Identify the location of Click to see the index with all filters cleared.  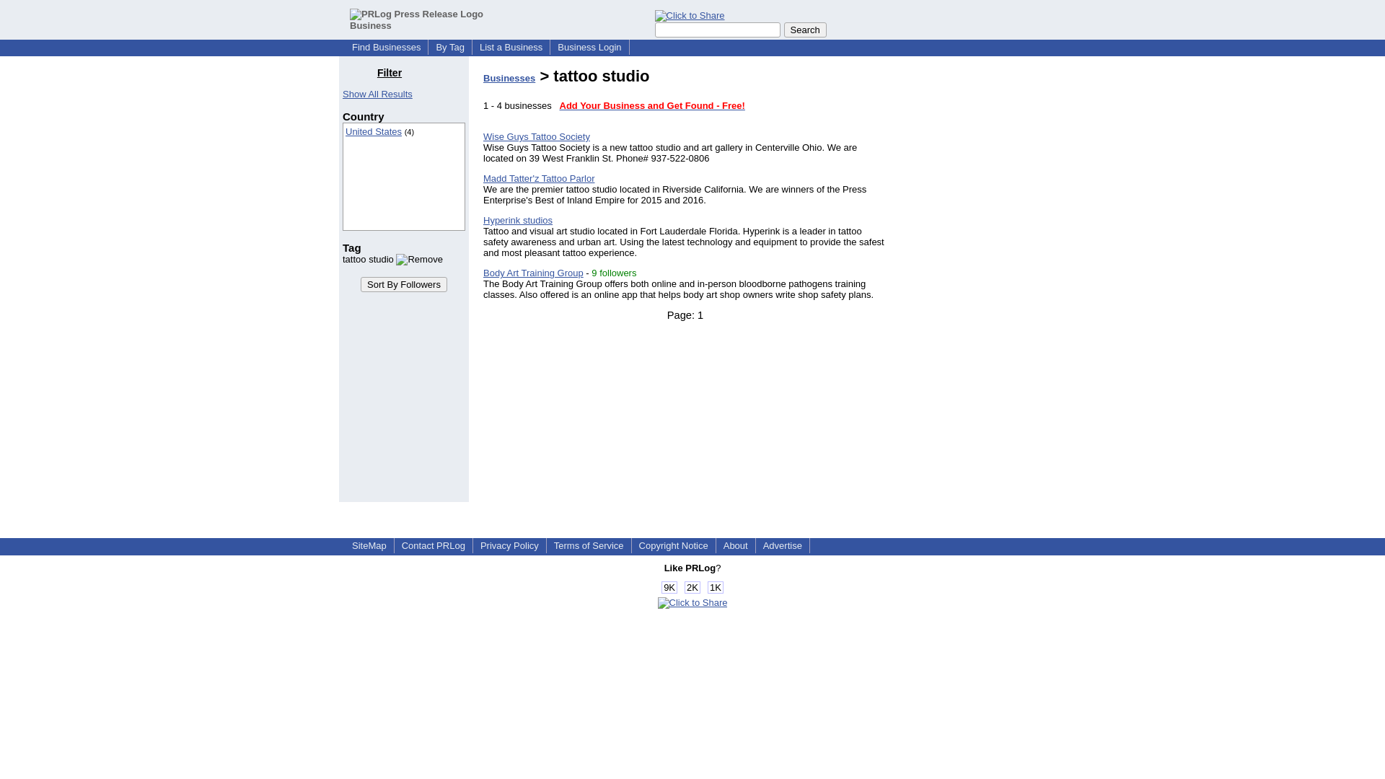
(377, 94).